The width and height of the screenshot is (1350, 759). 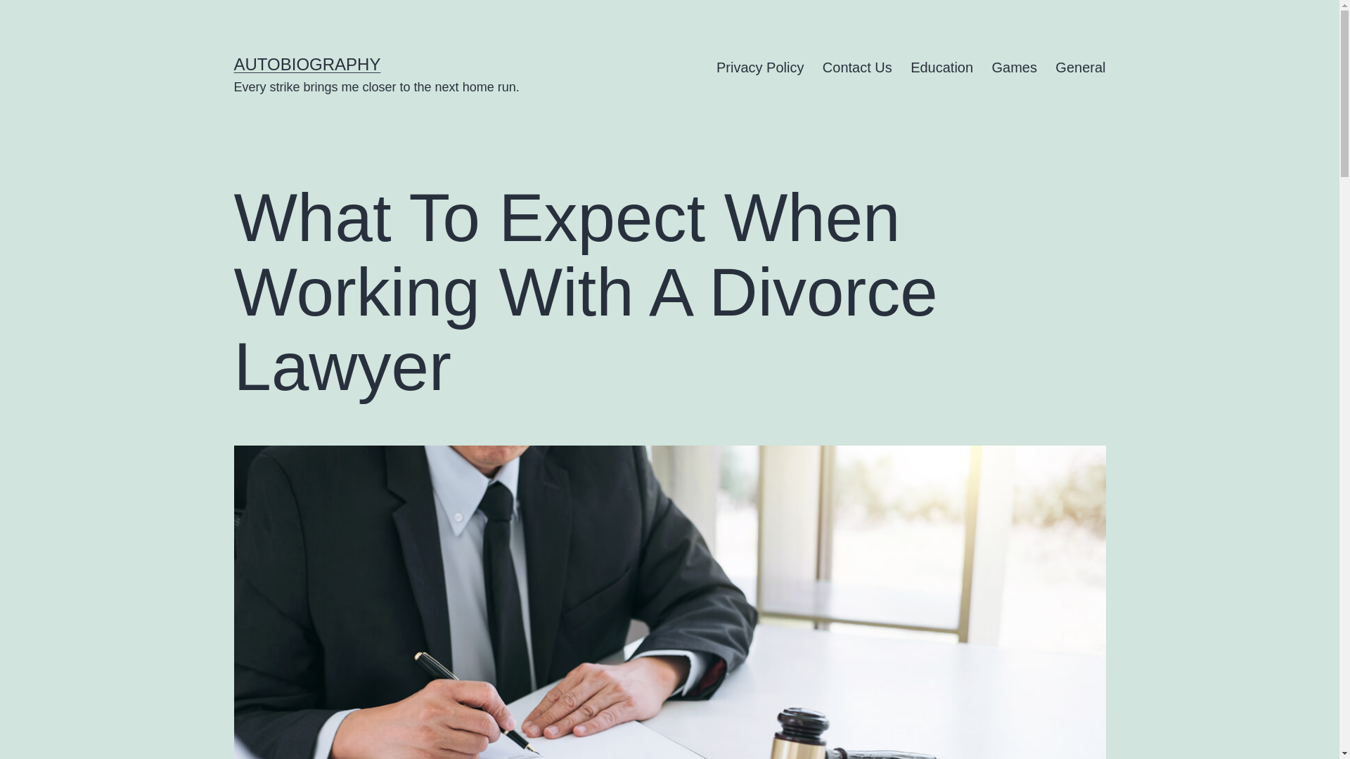 I want to click on General, so click(x=1080, y=67).